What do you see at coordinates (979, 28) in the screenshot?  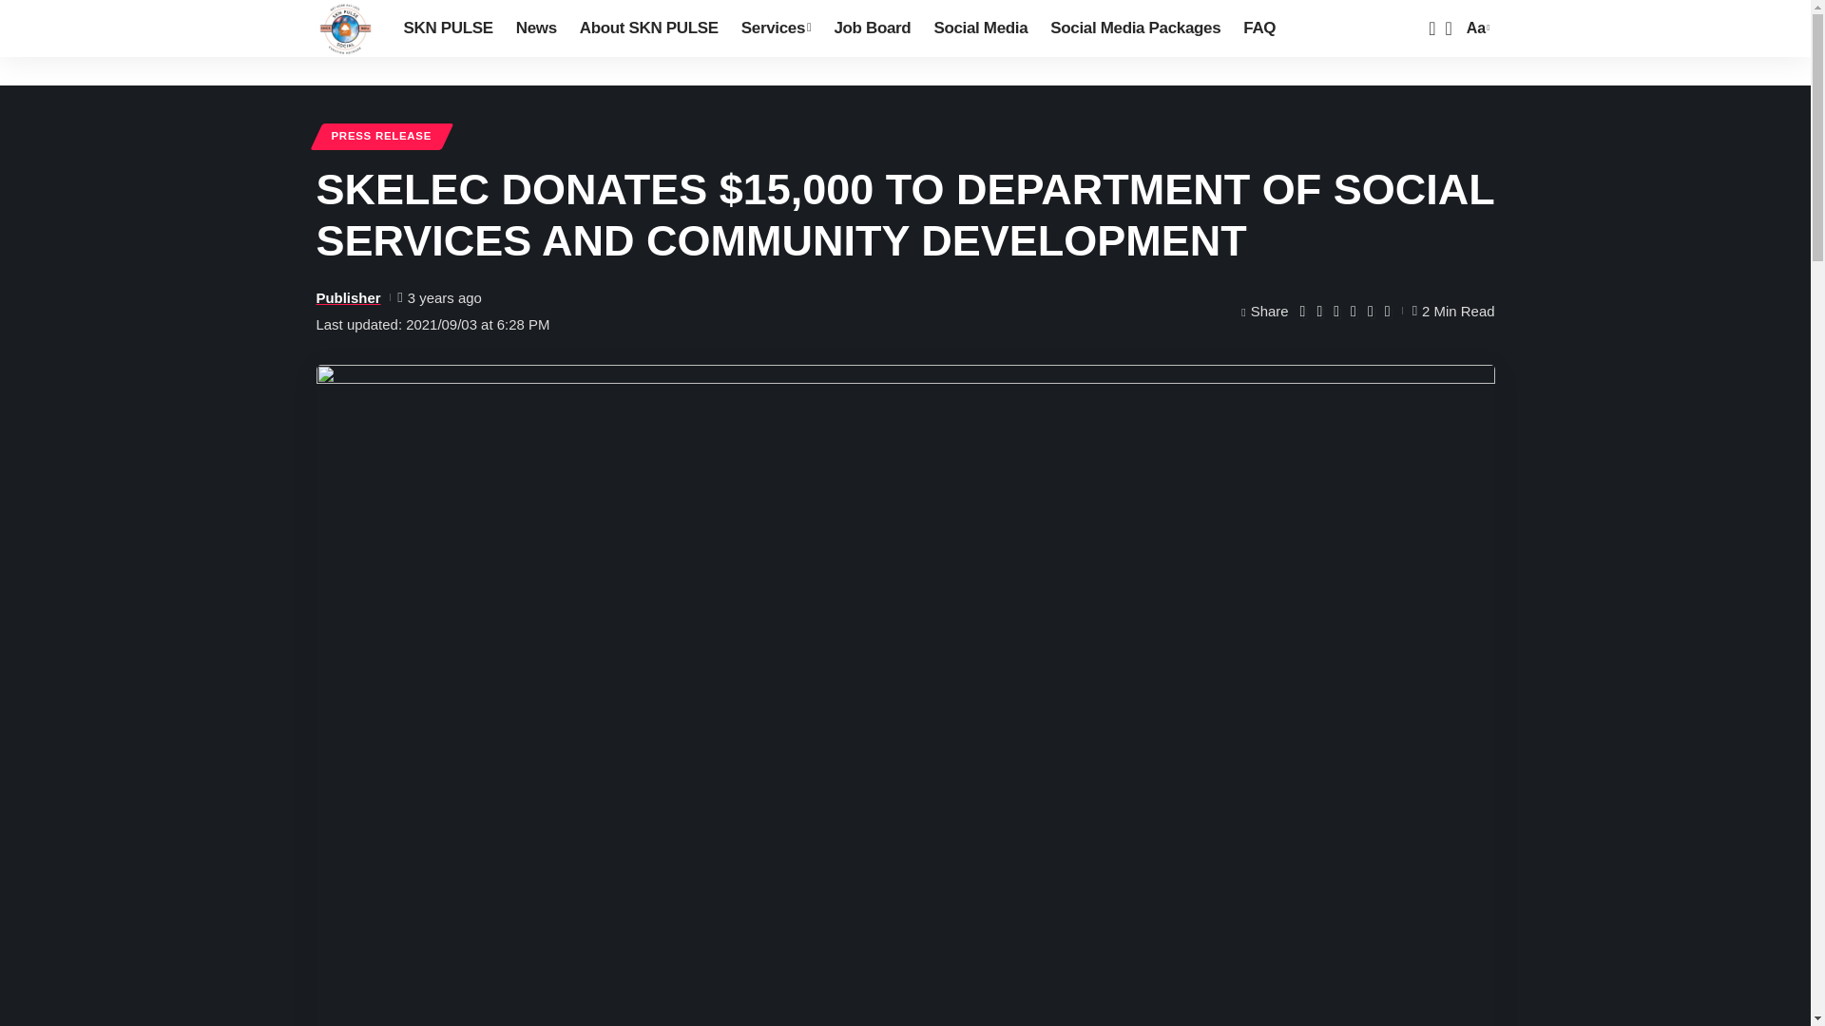 I see `Social Media` at bounding box center [979, 28].